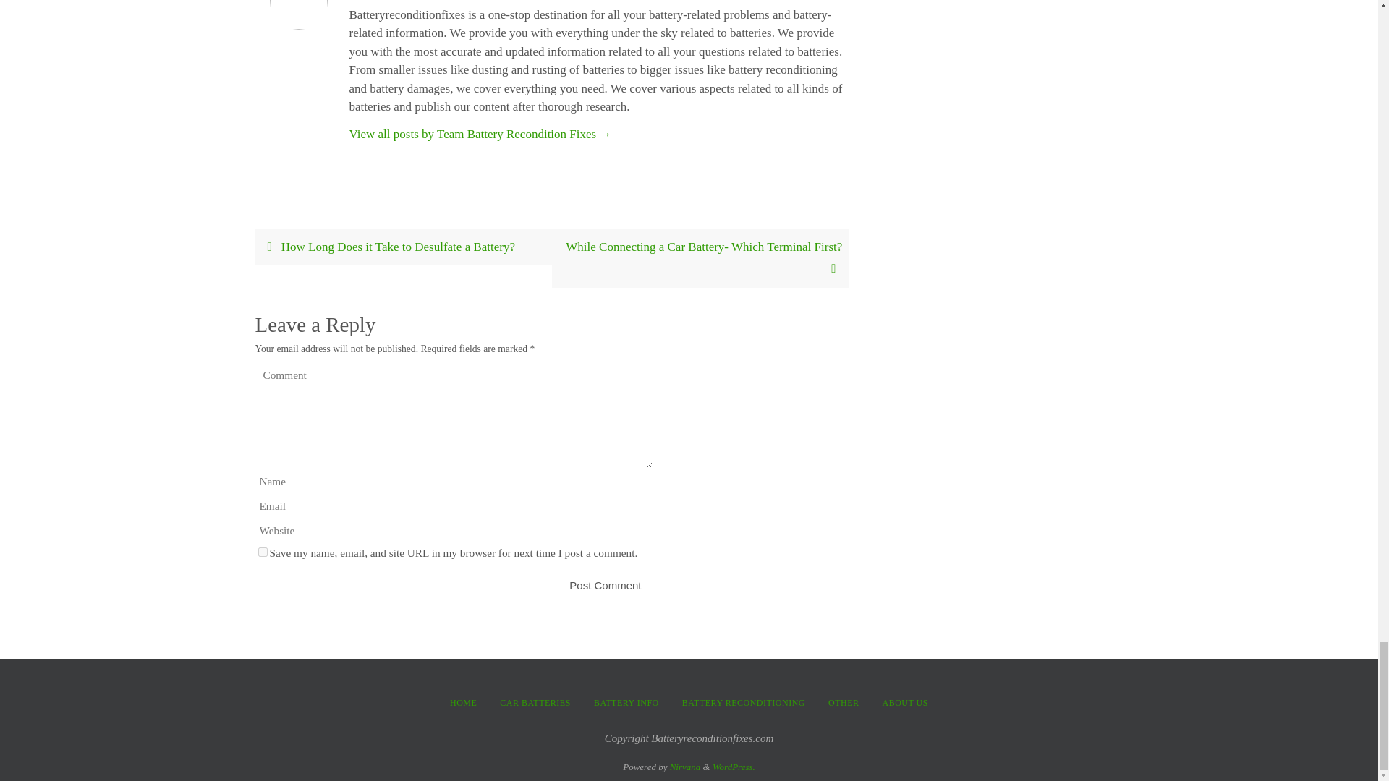 This screenshot has width=1389, height=781. Describe the element at coordinates (844, 703) in the screenshot. I see `OTHER` at that location.